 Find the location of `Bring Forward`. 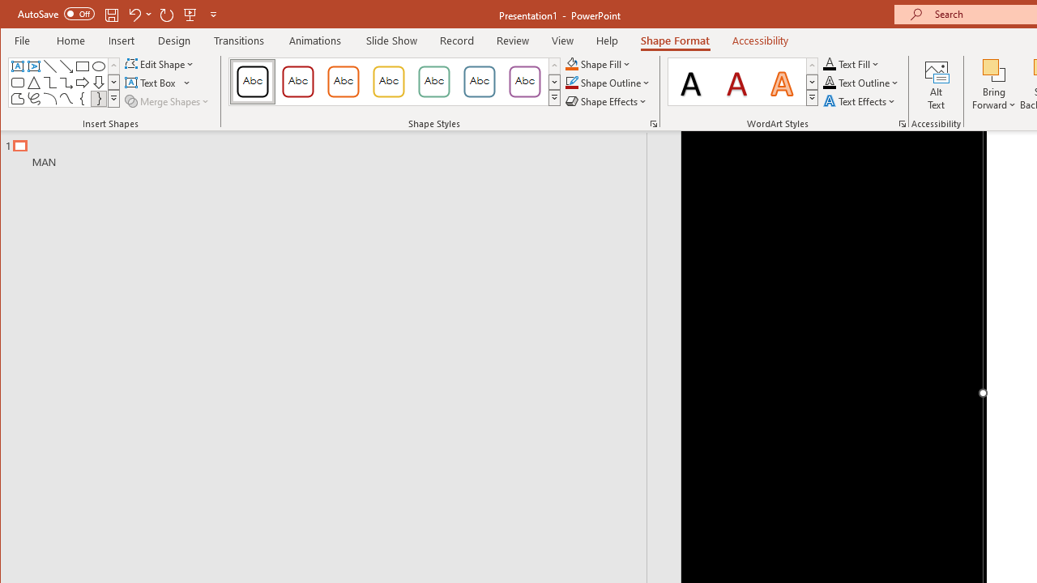

Bring Forward is located at coordinates (994, 84).